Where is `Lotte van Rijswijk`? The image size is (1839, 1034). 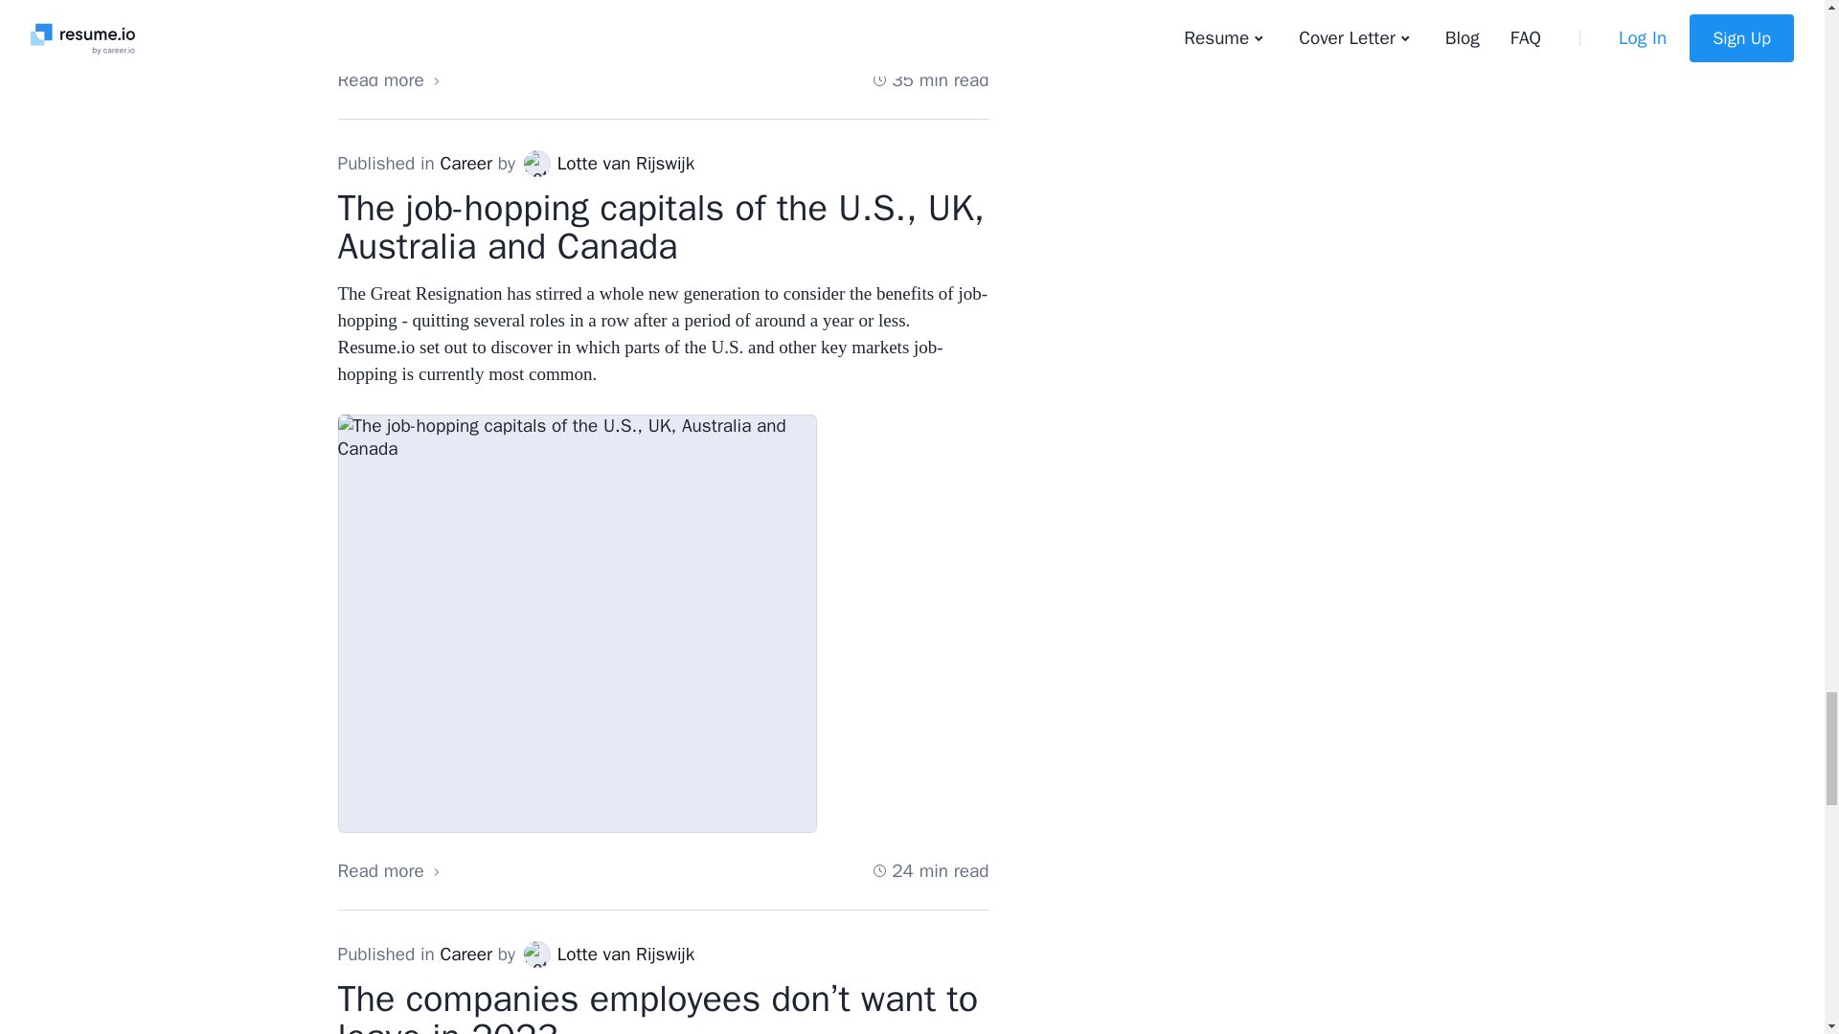
Lotte van Rijswijk is located at coordinates (536, 162).